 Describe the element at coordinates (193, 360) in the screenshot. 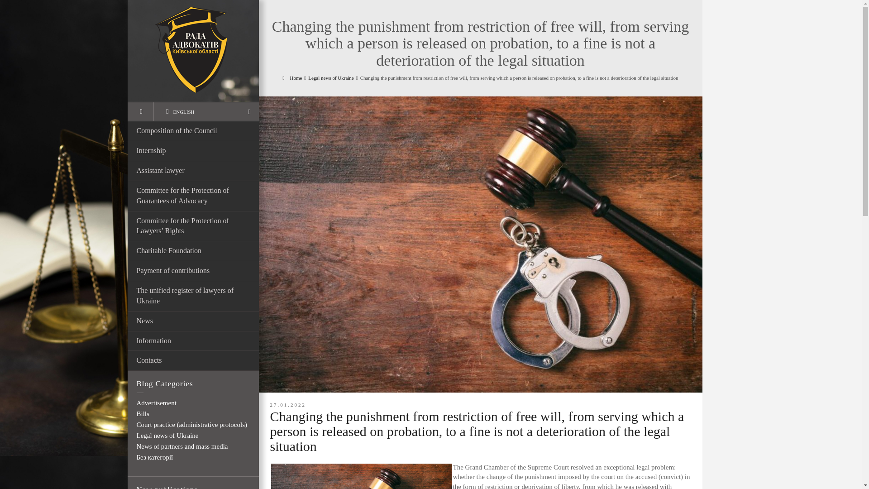

I see `Contacts` at that location.